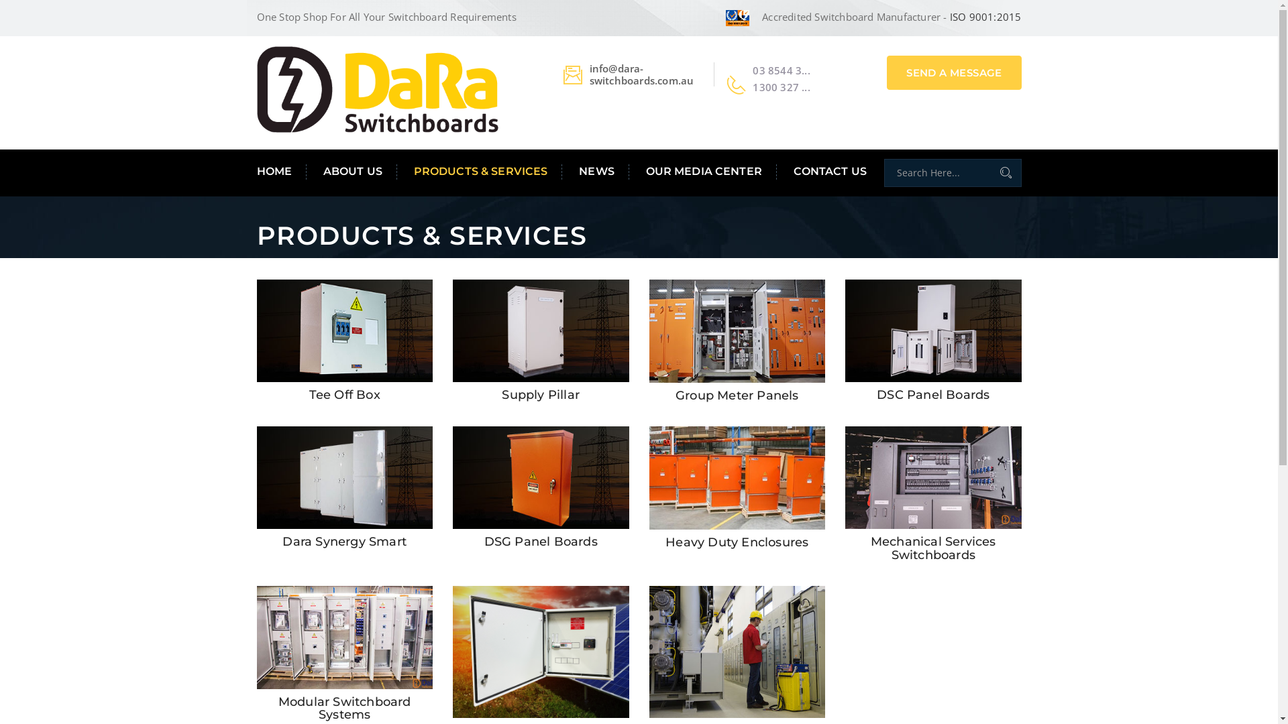 This screenshot has height=724, width=1288. What do you see at coordinates (781, 79) in the screenshot?
I see `03 8544 3...
1300 327 ...` at bounding box center [781, 79].